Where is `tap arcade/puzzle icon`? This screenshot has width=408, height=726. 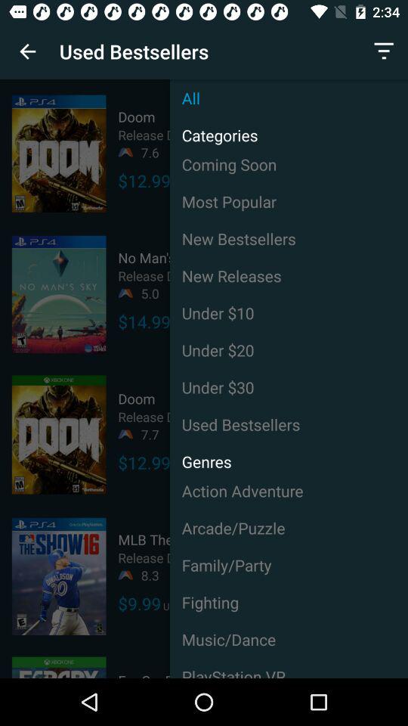 tap arcade/puzzle icon is located at coordinates (289, 528).